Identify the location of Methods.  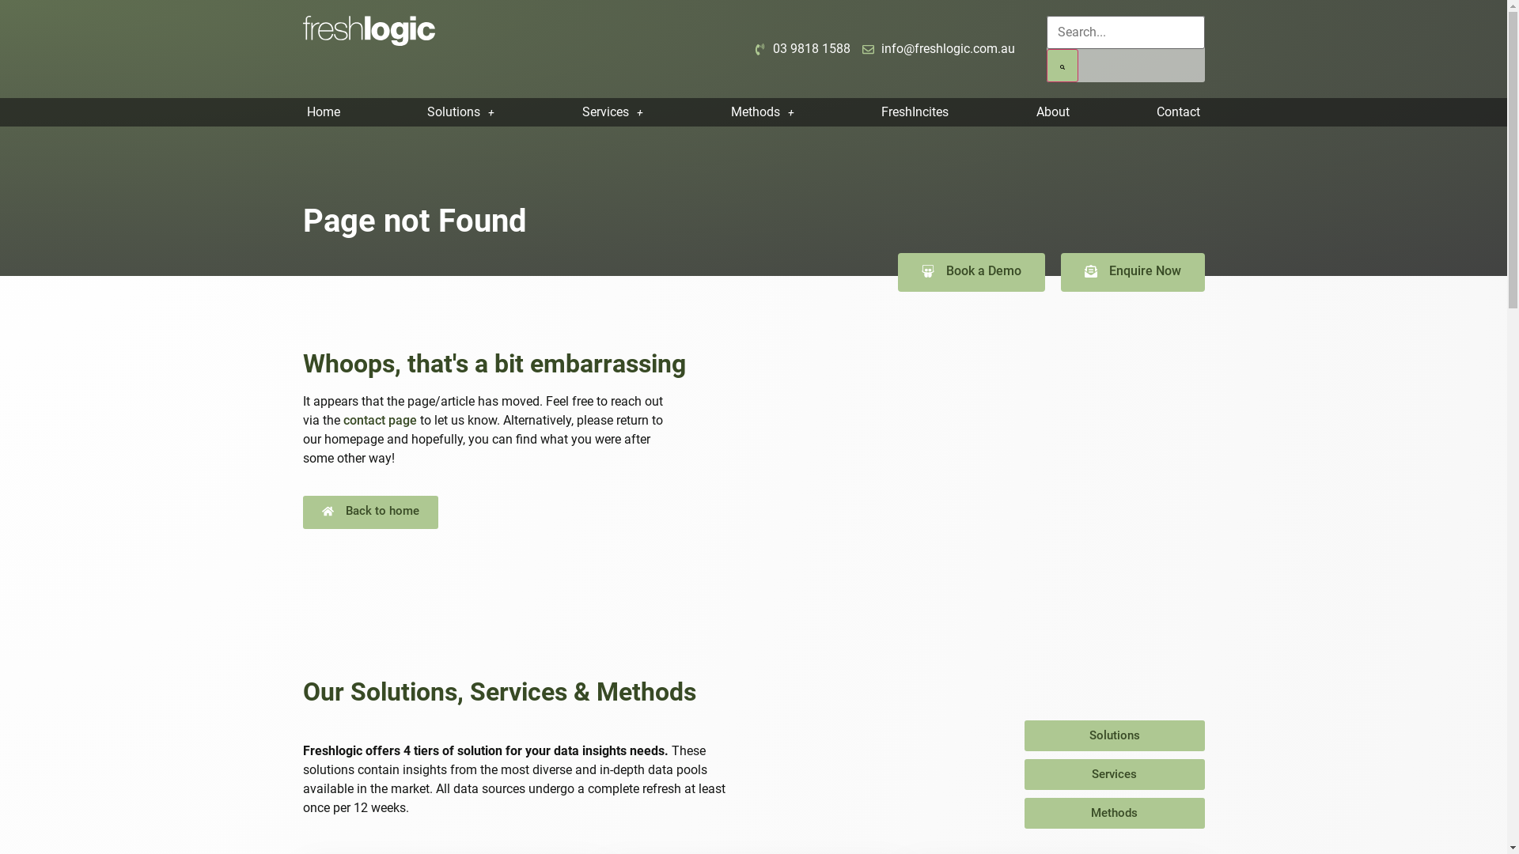
(1114, 813).